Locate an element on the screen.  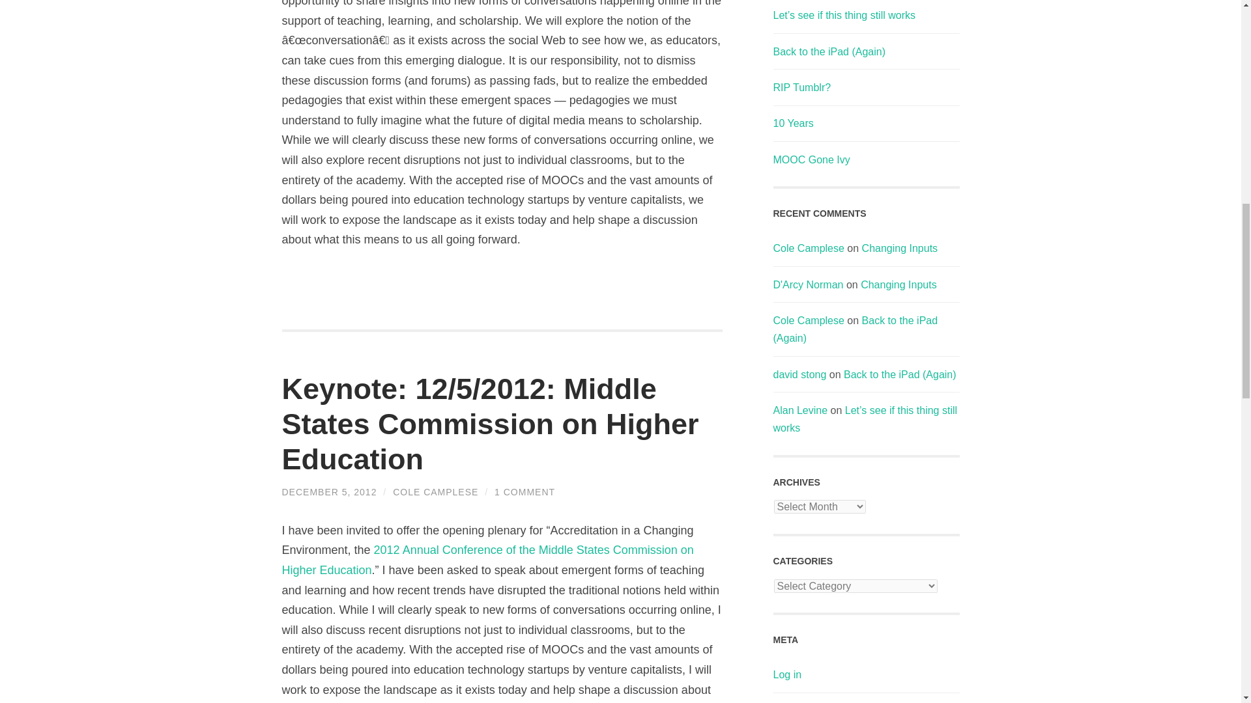
MOOC Gone Ivy is located at coordinates (811, 159).